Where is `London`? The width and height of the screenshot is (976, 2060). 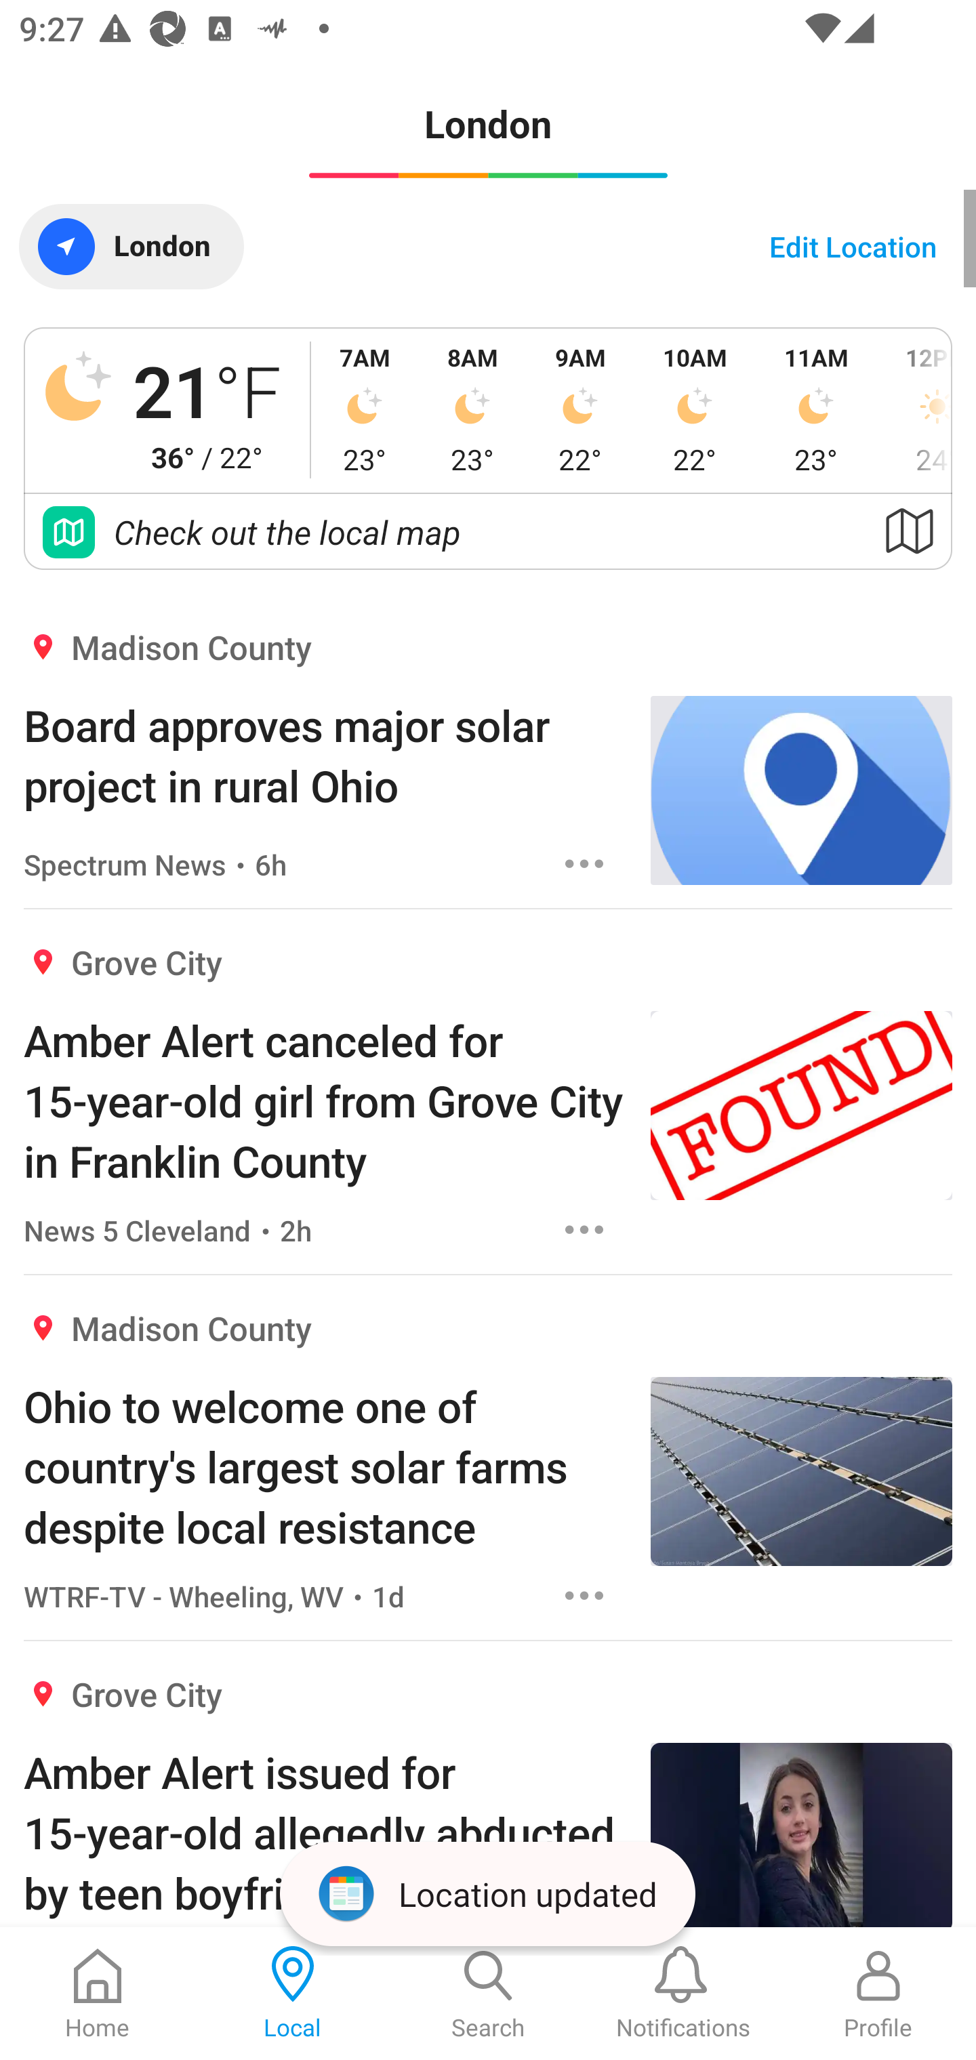
London is located at coordinates (131, 245).